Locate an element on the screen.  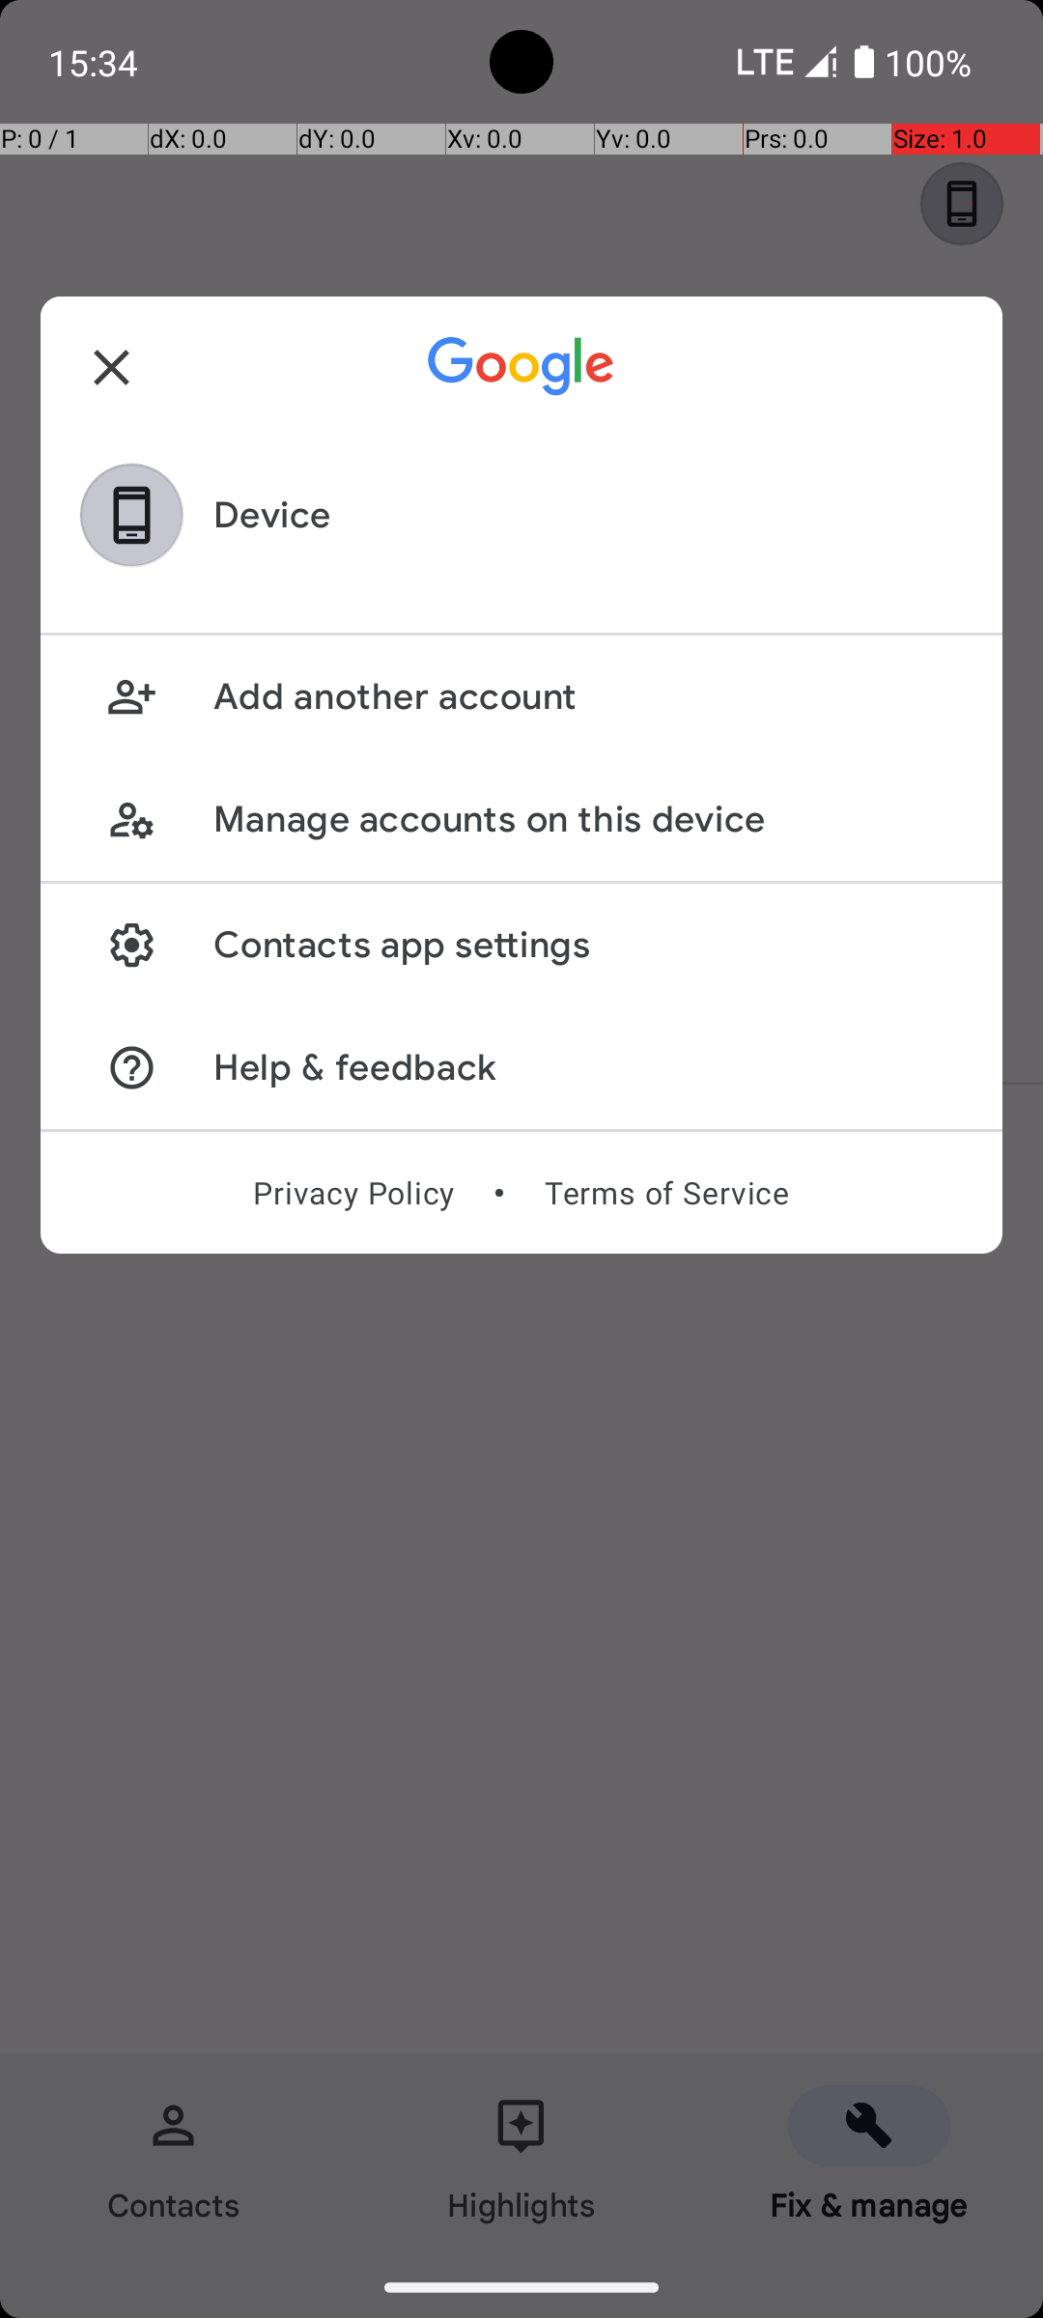
Contacts app settings is located at coordinates (587, 945).